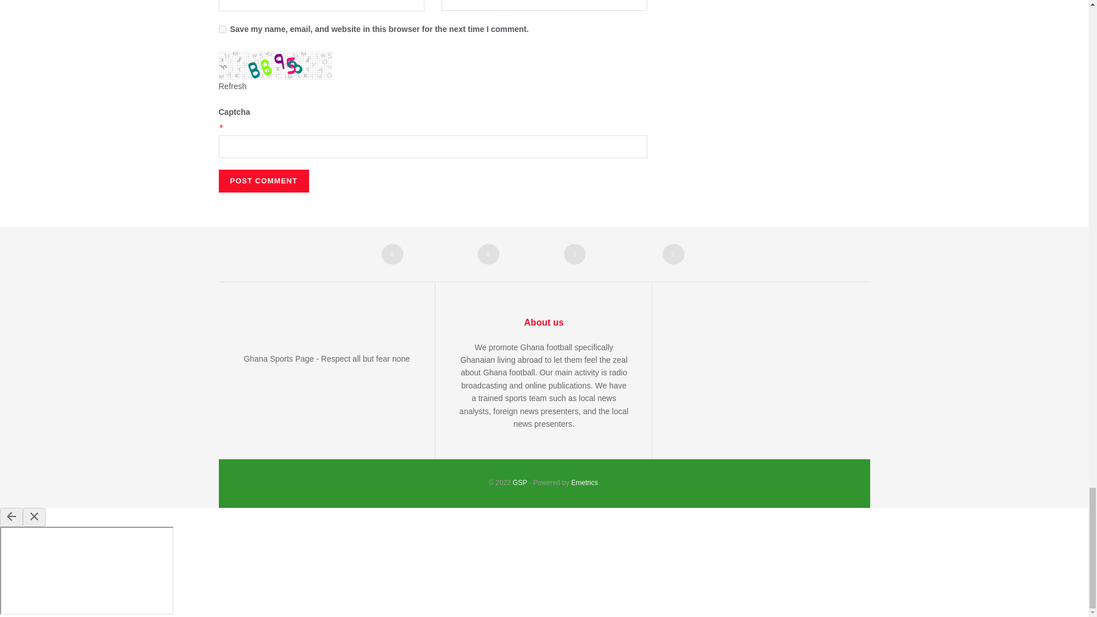 This screenshot has width=1097, height=617. I want to click on yes, so click(222, 30).